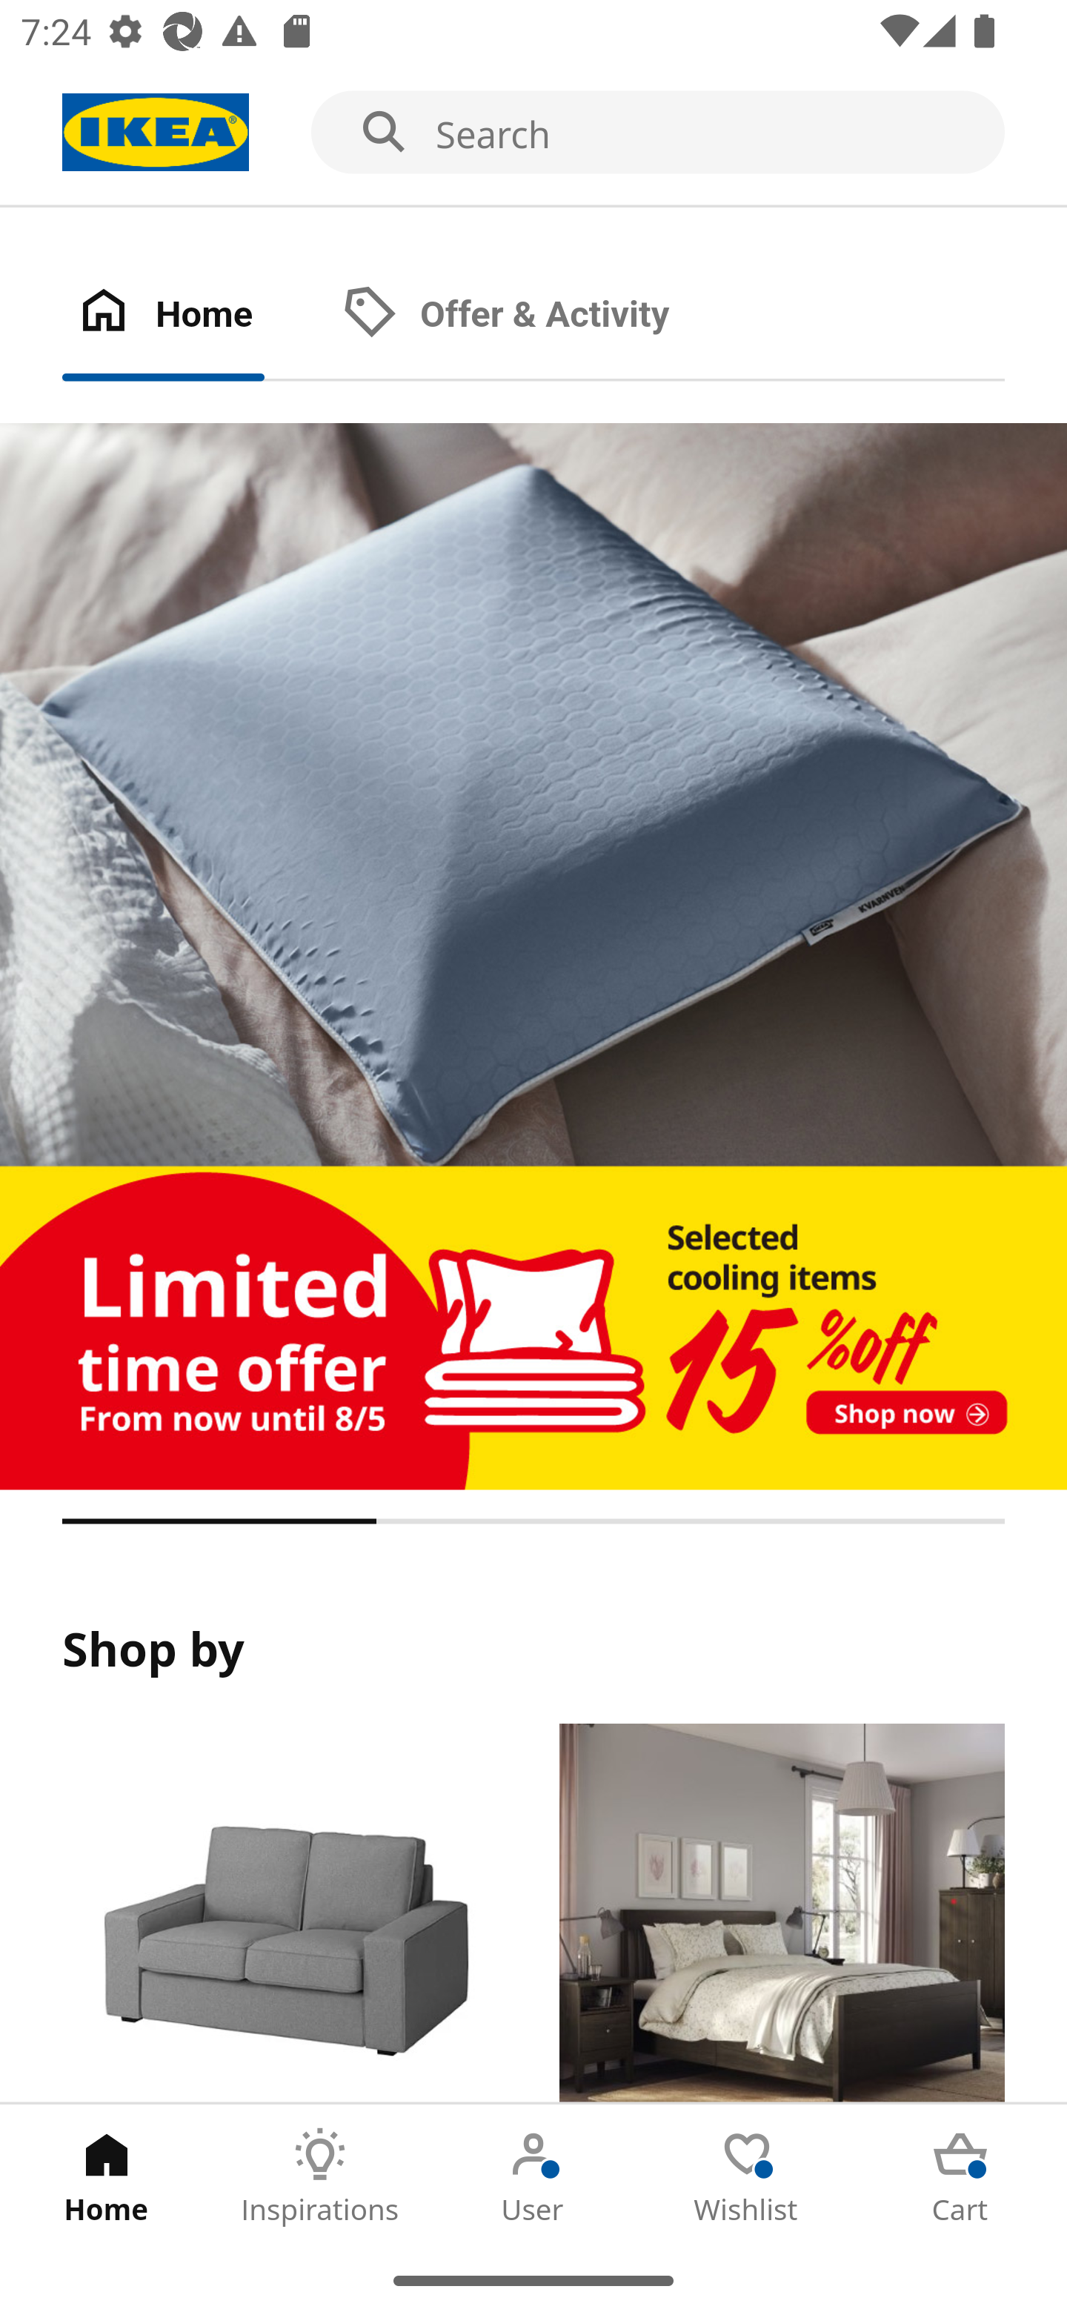  Describe the element at coordinates (194, 315) in the screenshot. I see `Home
Tab 1 of 2` at that location.